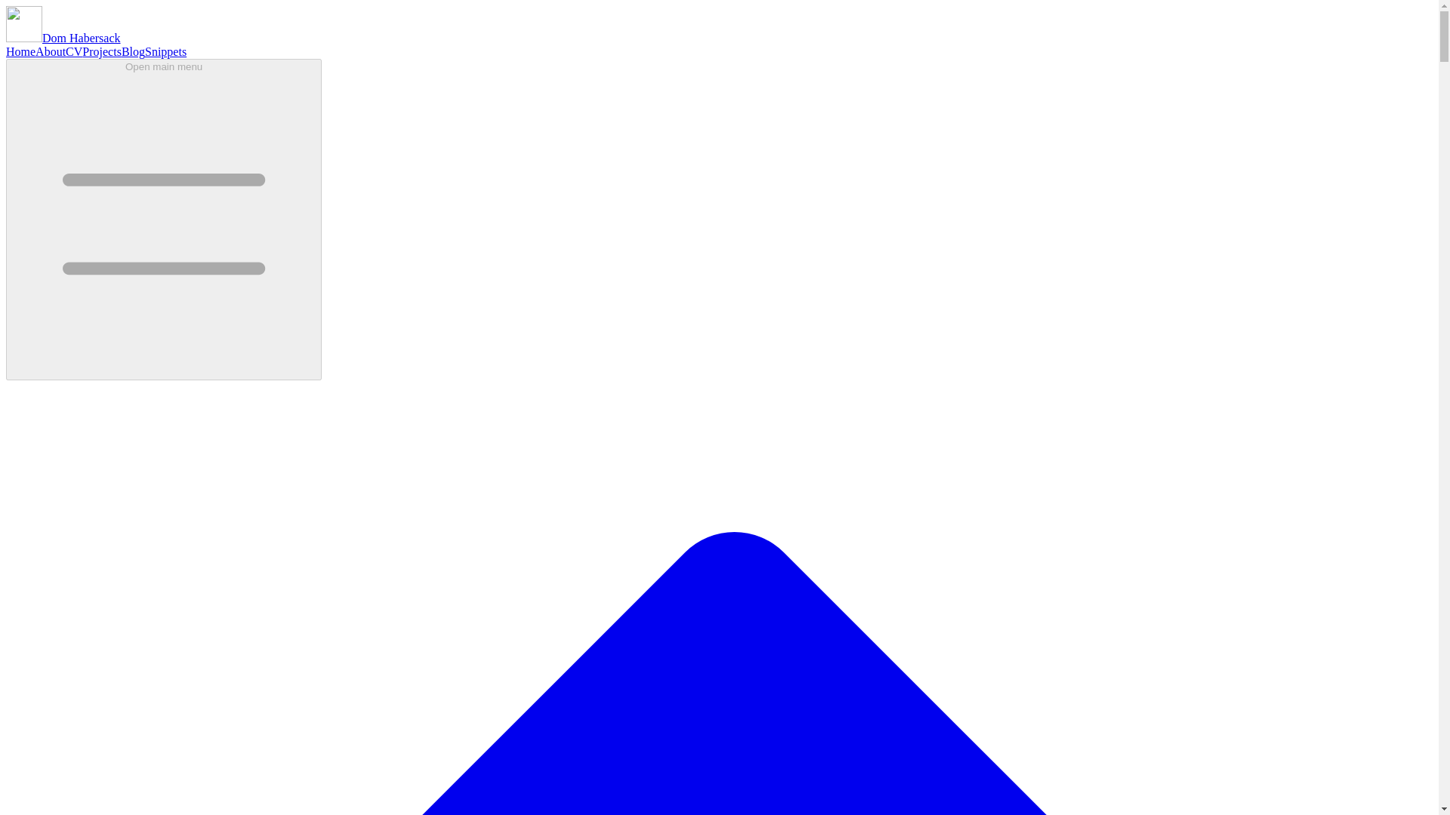 The image size is (1450, 815). I want to click on Home, so click(20, 51).